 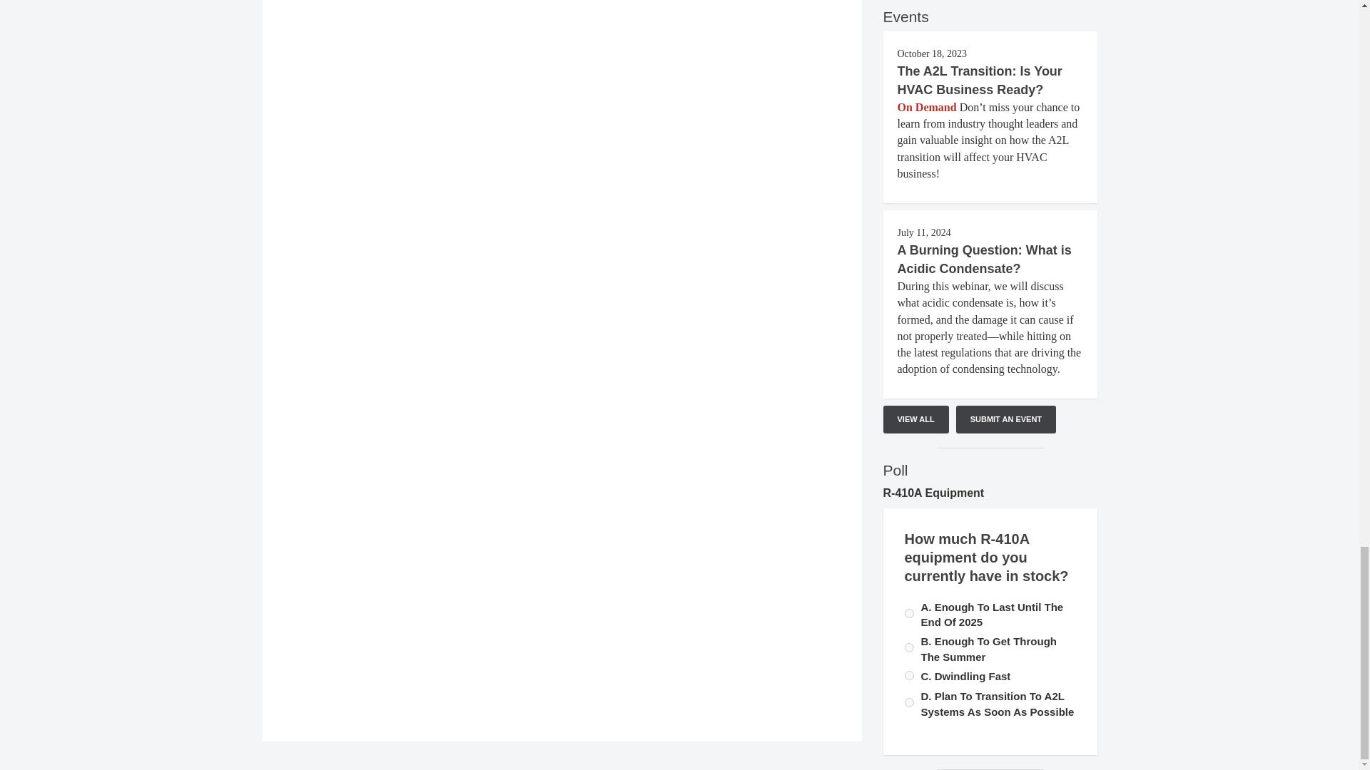 I want to click on A Burning Question: What is Acidic Condensate?, so click(x=984, y=260).